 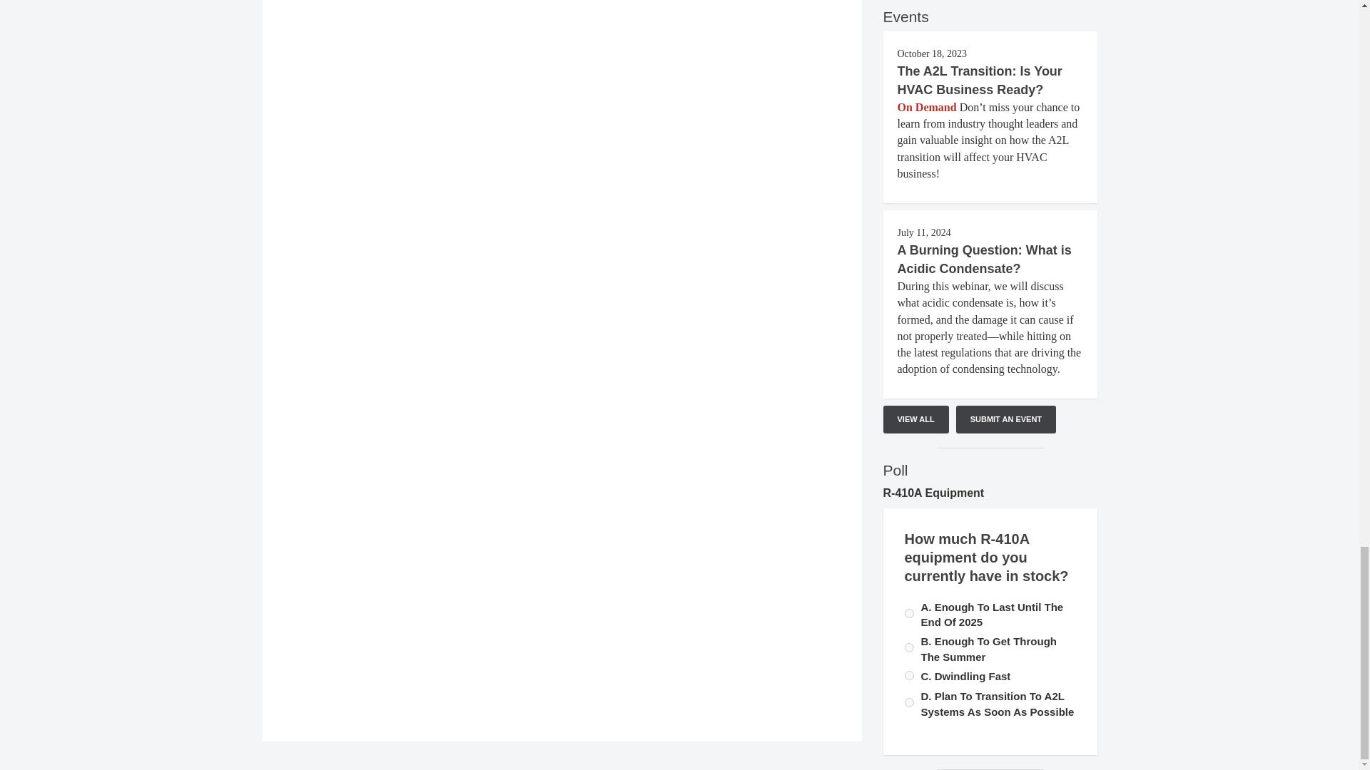 I want to click on A Burning Question: What is Acidic Condensate?, so click(x=984, y=260).